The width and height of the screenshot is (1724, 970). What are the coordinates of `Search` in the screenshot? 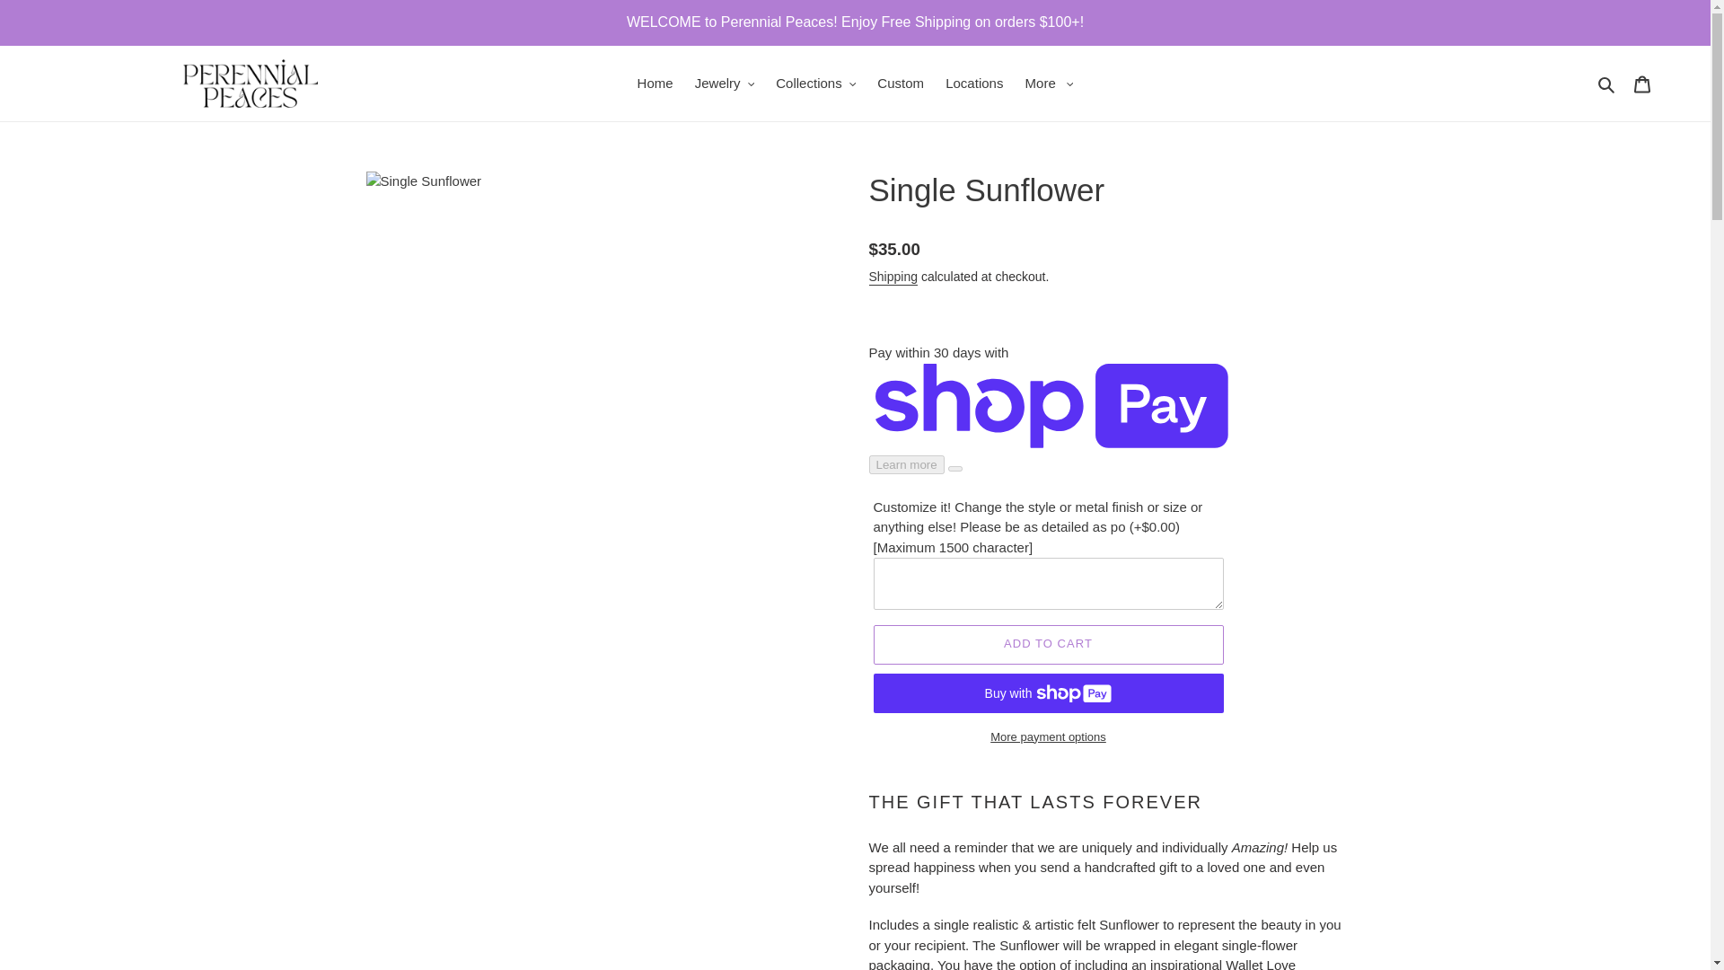 It's located at (1607, 84).